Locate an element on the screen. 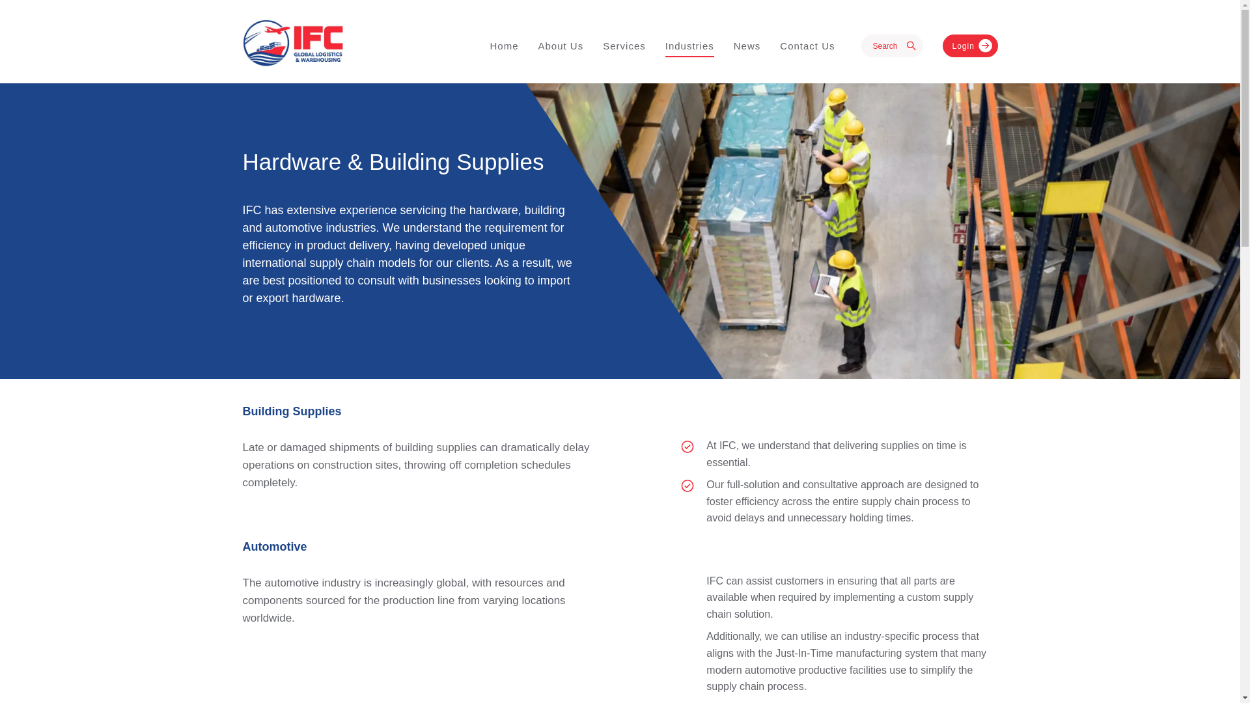 The height and width of the screenshot is (703, 1250). Services is located at coordinates (624, 46).